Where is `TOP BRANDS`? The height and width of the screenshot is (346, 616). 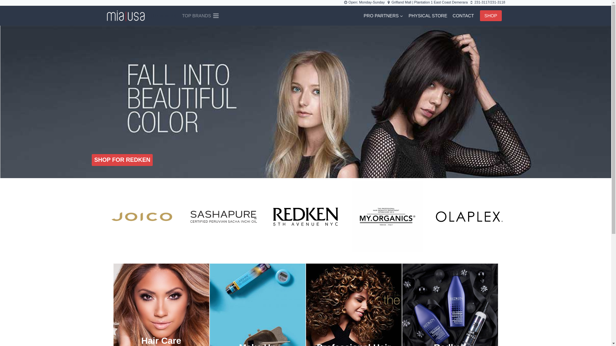
TOP BRANDS is located at coordinates (200, 15).